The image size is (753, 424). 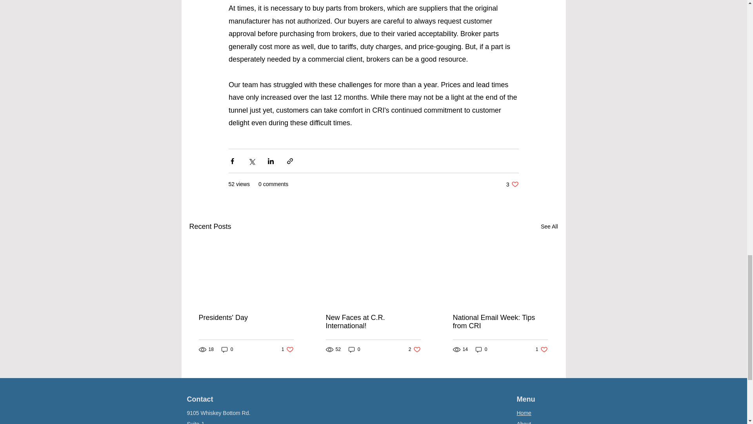 I want to click on New Faces at C.R. International!, so click(x=419, y=409).